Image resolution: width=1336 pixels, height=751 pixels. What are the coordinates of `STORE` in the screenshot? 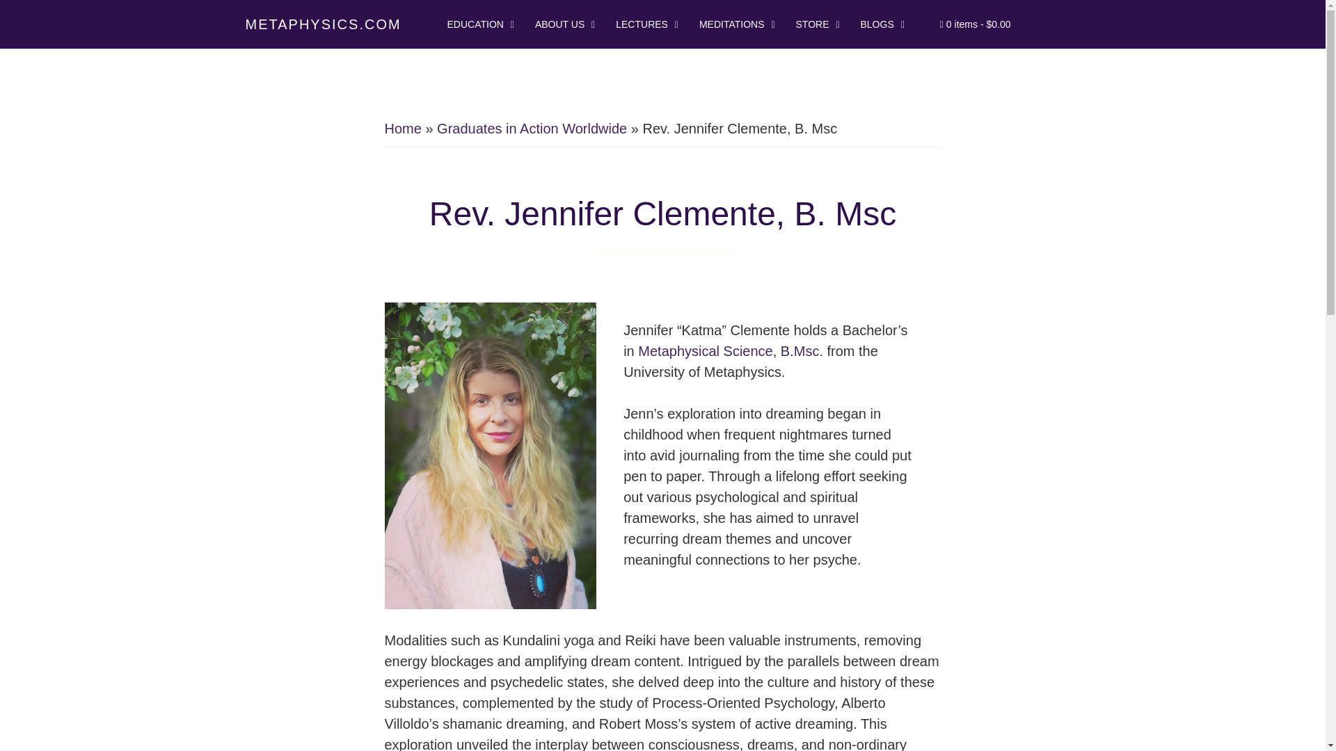 It's located at (814, 24).